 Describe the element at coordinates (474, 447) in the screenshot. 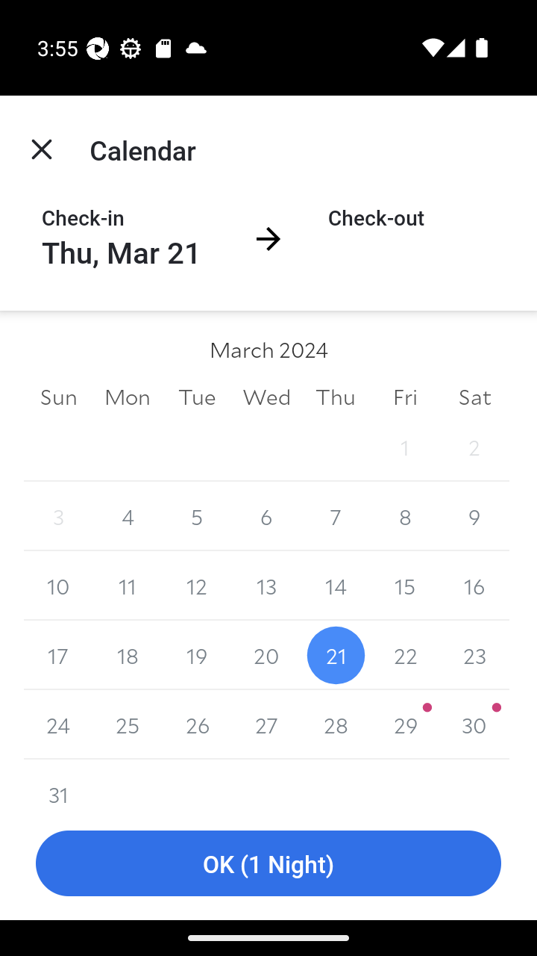

I see `2 2 March 2024` at that location.